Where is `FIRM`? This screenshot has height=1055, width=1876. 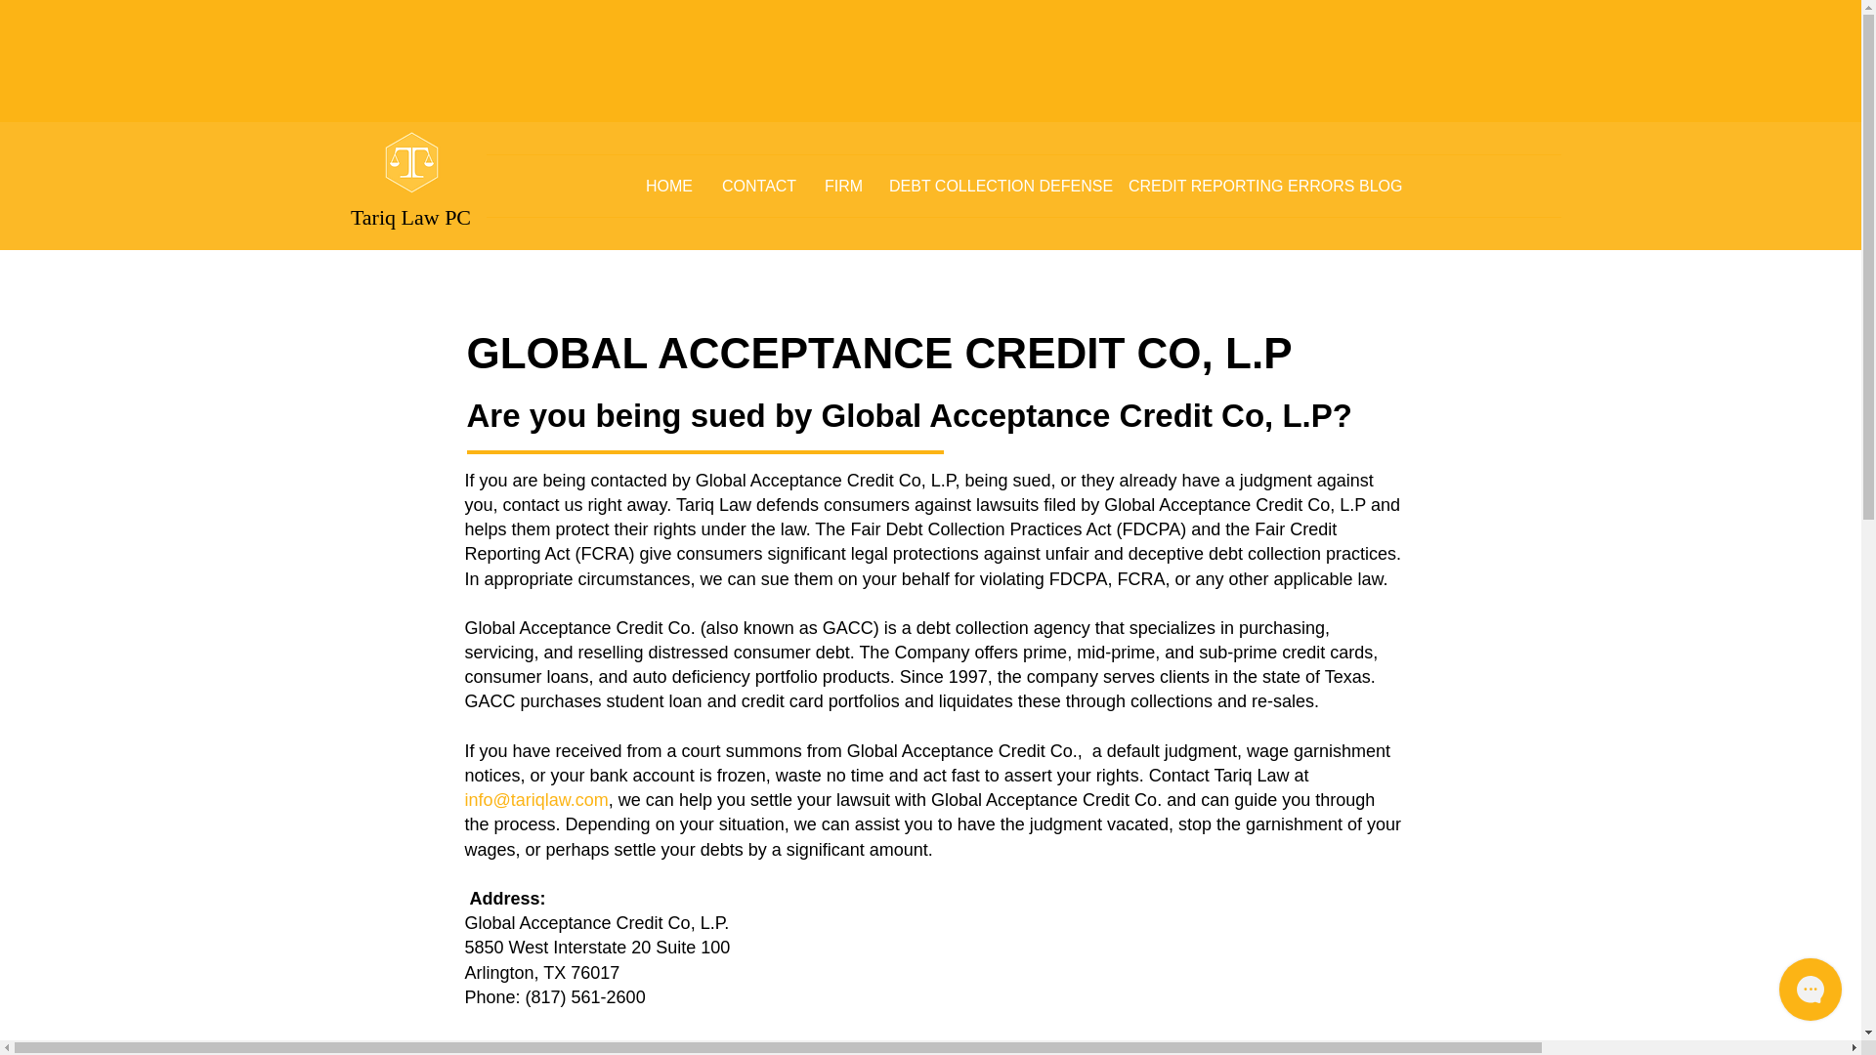 FIRM is located at coordinates (842, 186).